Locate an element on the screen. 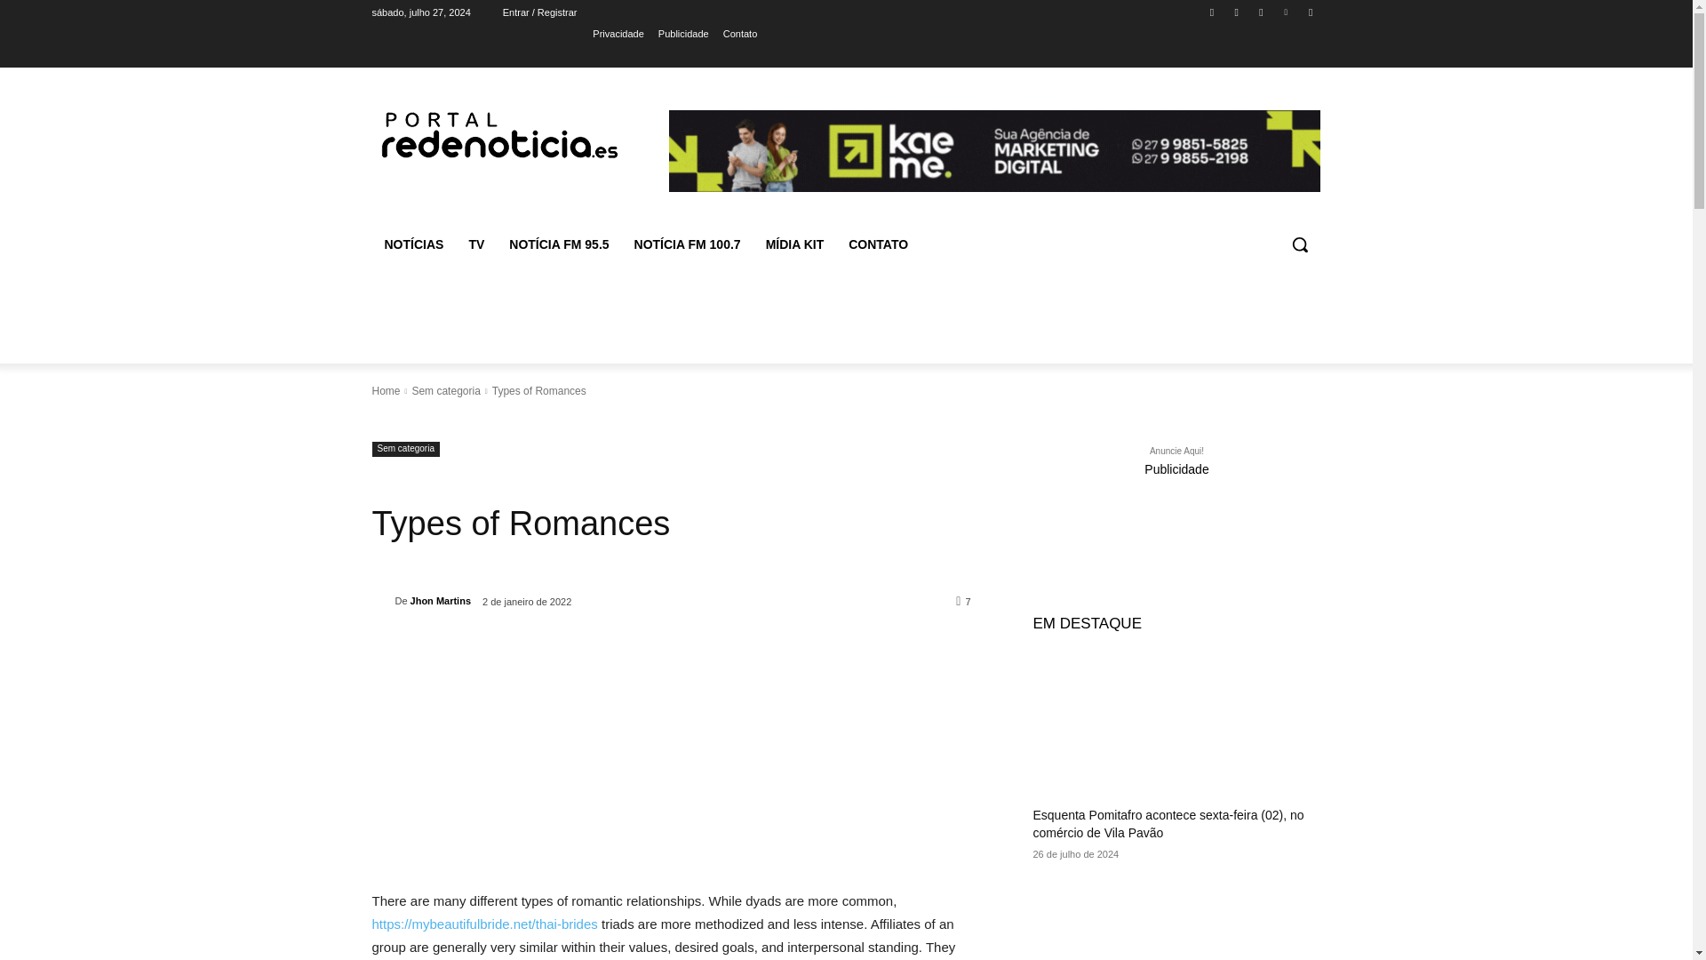  Publicidade is located at coordinates (684, 33).